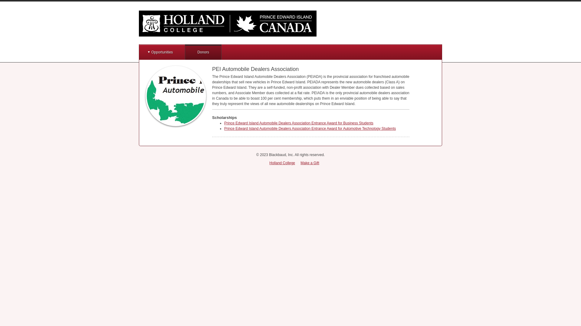 The height and width of the screenshot is (326, 581). I want to click on Holland College, so click(282, 163).